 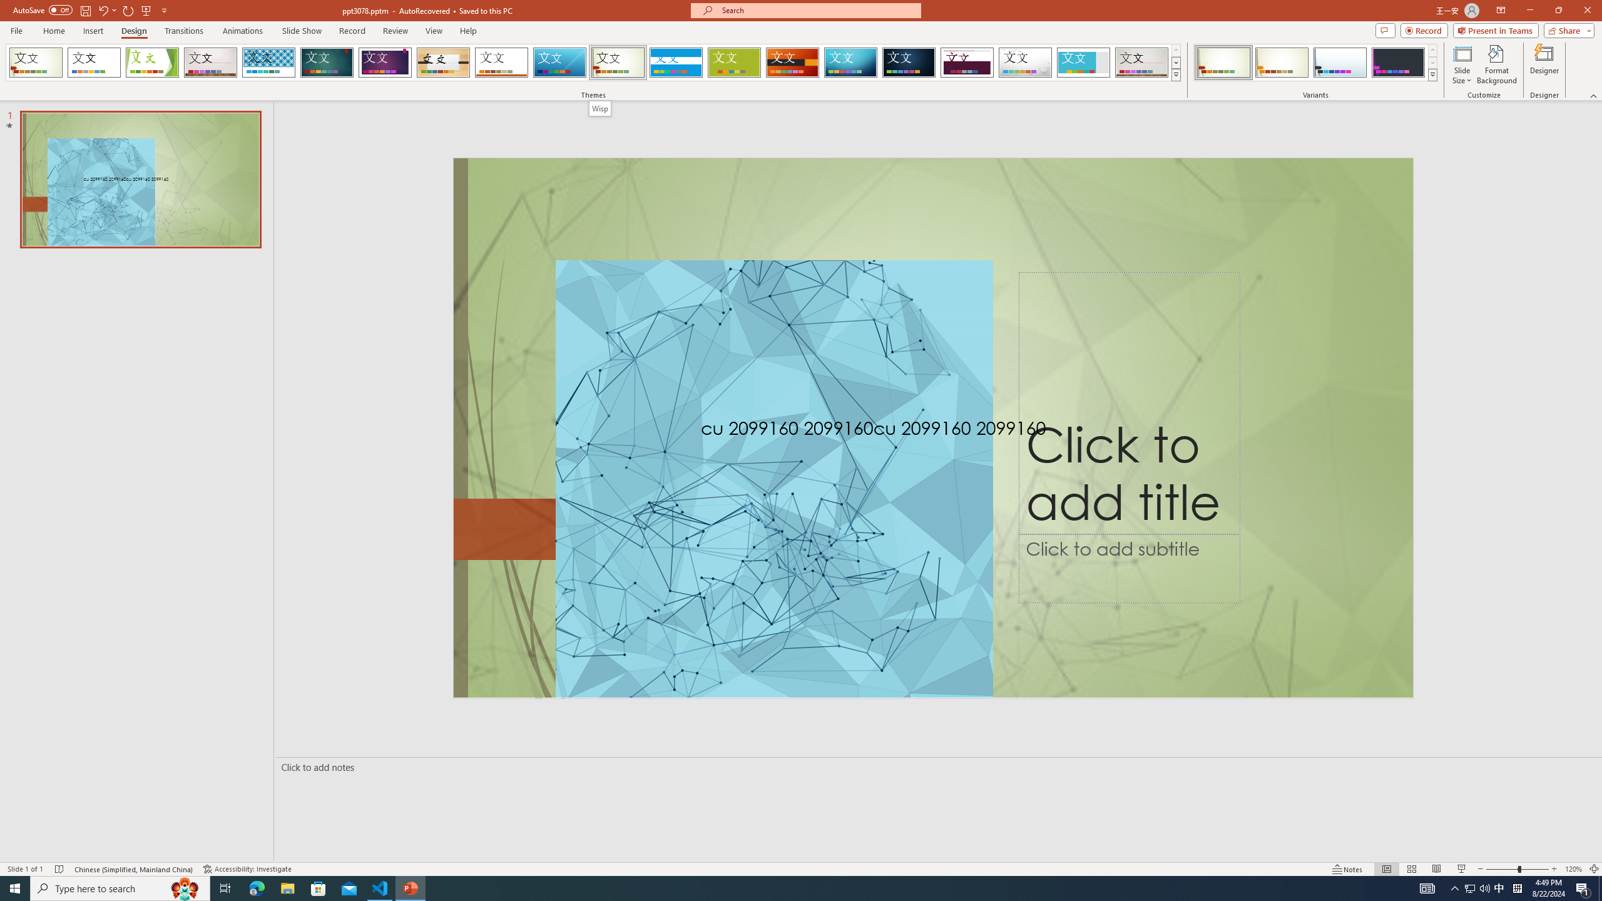 I want to click on Wisp, so click(x=601, y=108).